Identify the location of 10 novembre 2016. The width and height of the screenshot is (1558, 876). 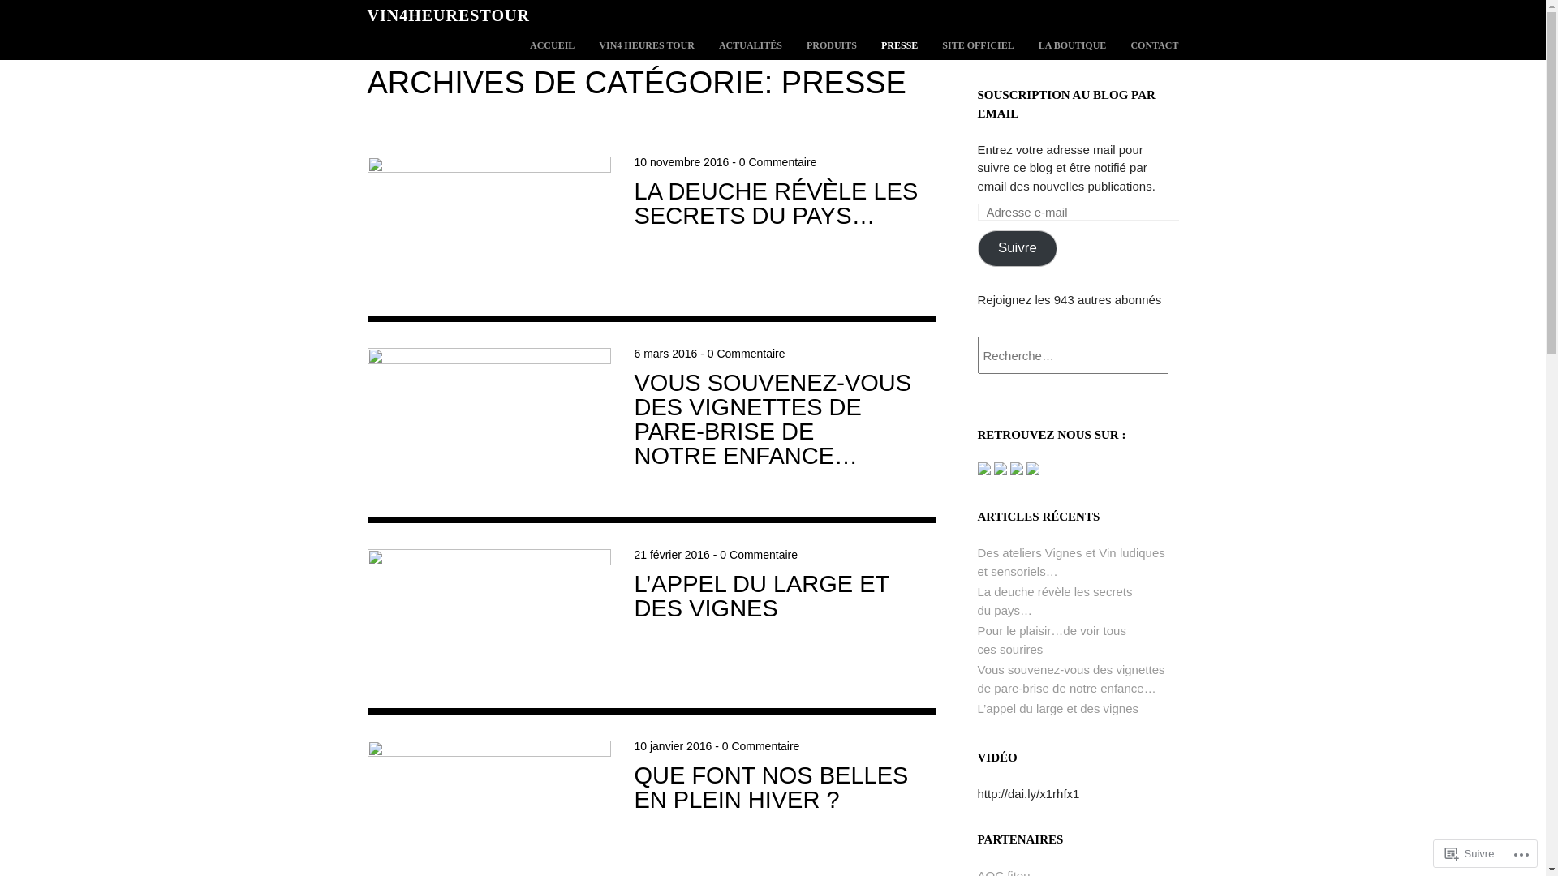
(682, 162).